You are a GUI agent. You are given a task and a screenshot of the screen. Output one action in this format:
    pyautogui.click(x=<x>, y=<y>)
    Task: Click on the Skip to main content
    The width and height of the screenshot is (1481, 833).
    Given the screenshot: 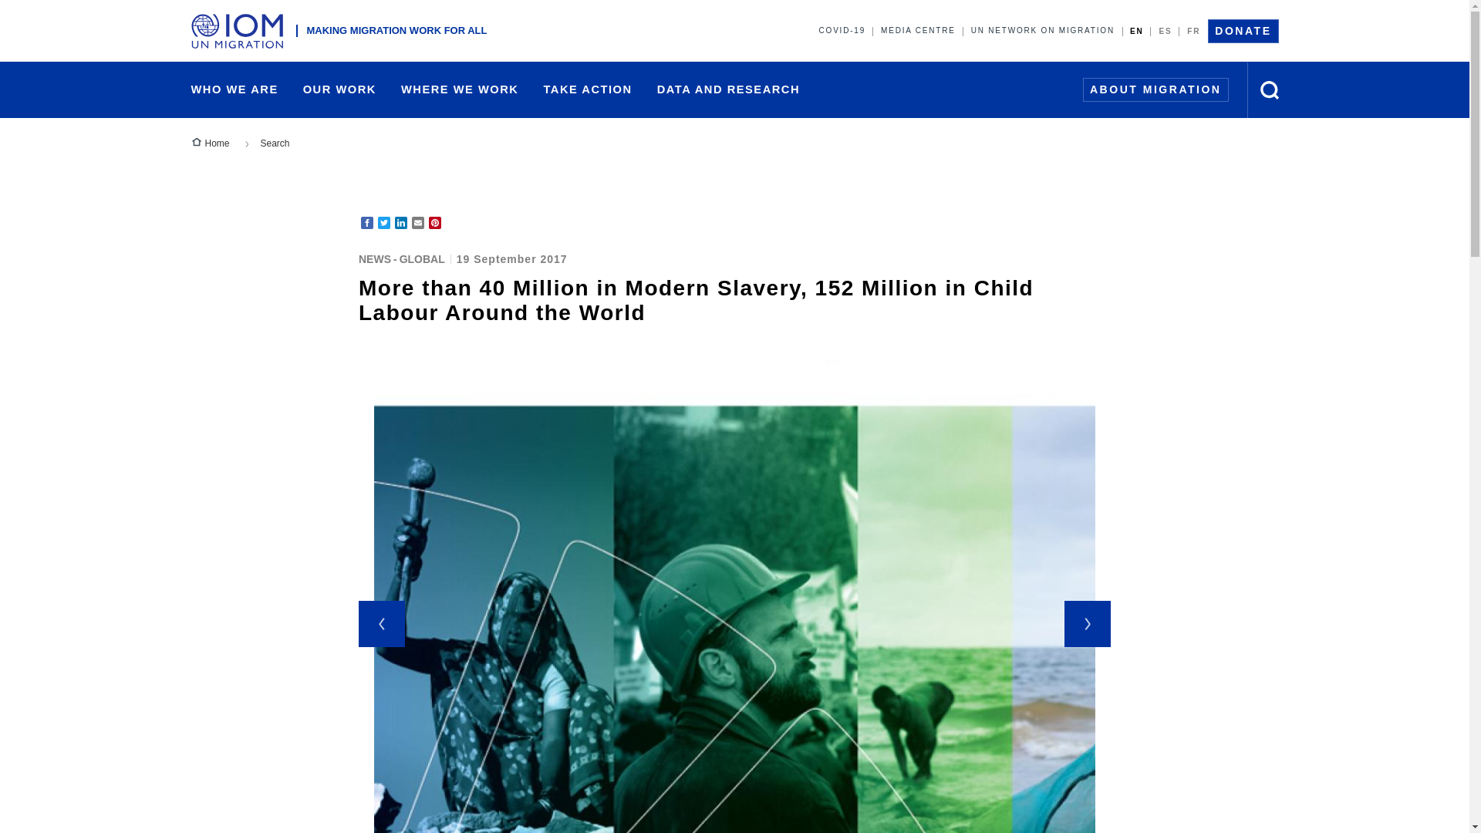 What is the action you would take?
    pyautogui.click(x=734, y=2)
    